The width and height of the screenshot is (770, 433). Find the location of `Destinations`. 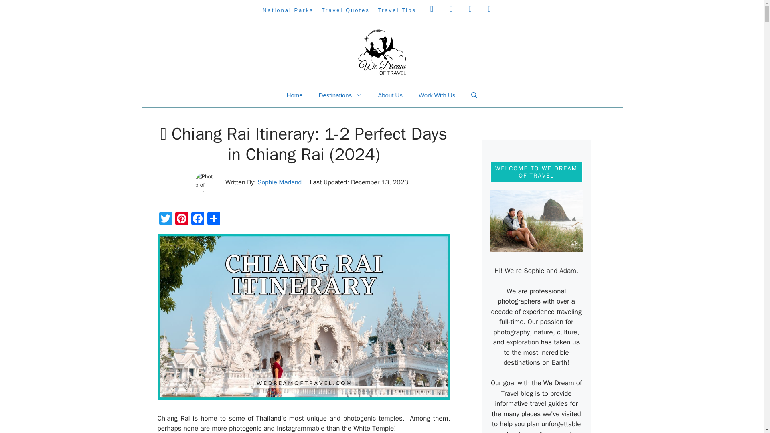

Destinations is located at coordinates (340, 95).